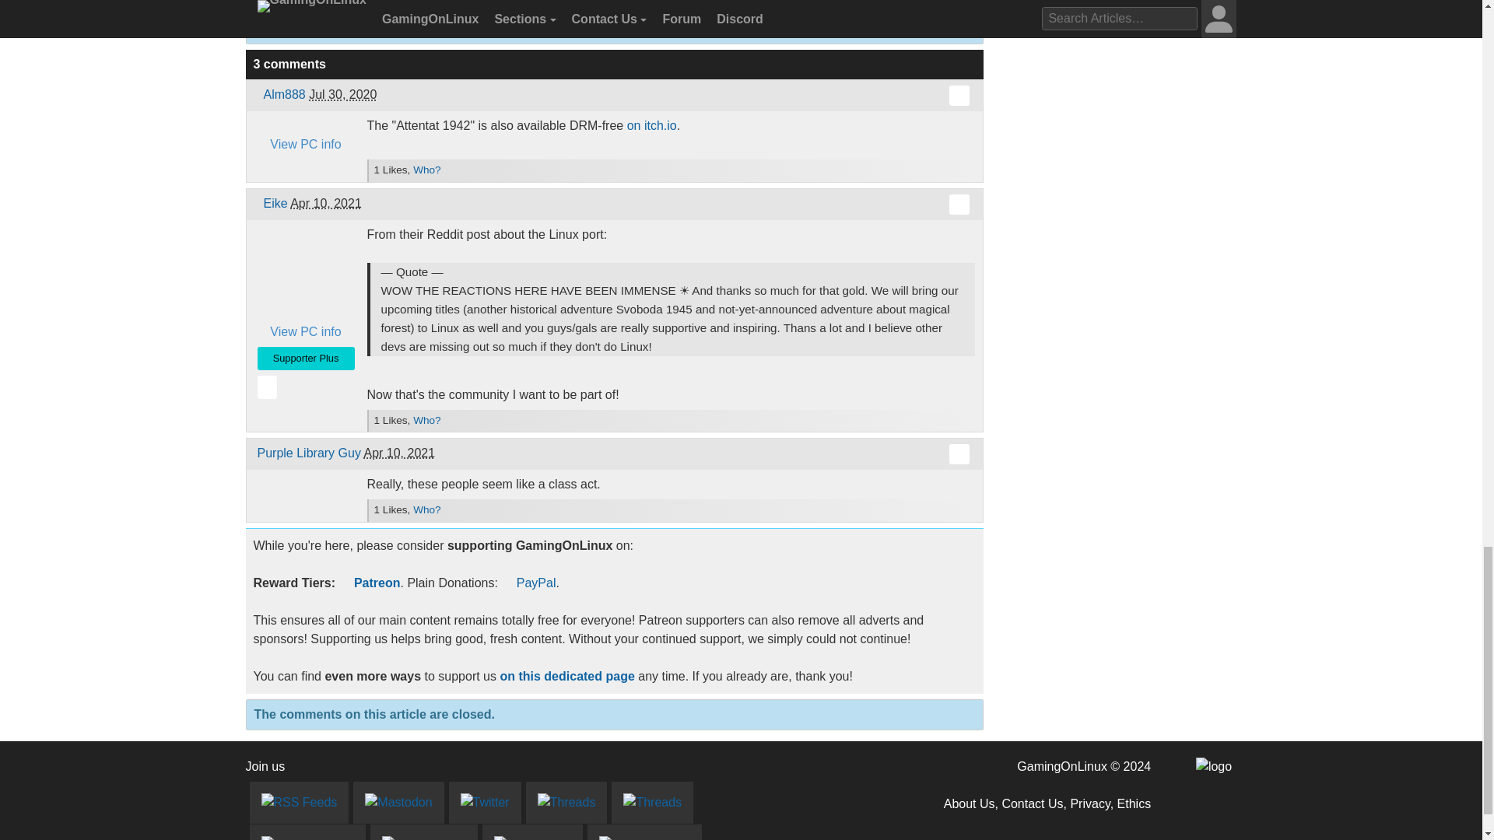 This screenshot has width=1494, height=840. I want to click on Twitter, so click(486, 803).